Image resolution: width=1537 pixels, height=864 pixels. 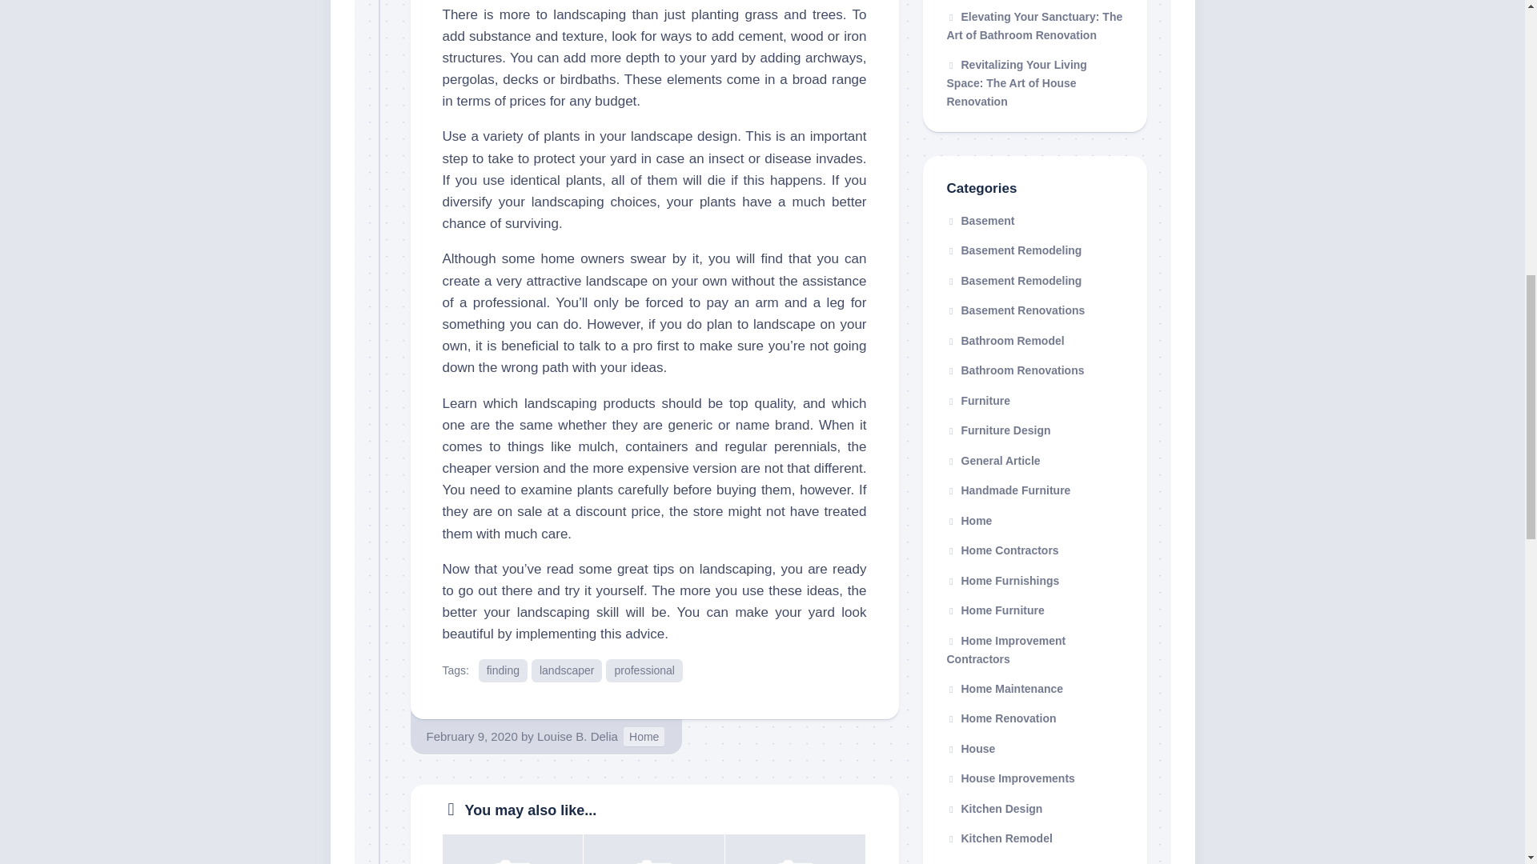 What do you see at coordinates (644, 670) in the screenshot?
I see `professional` at bounding box center [644, 670].